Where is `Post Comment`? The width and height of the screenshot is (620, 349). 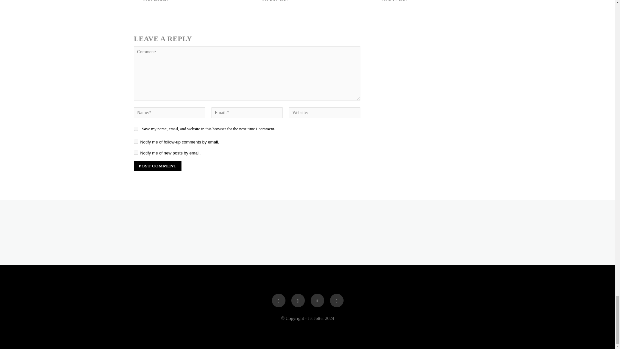
Post Comment is located at coordinates (157, 166).